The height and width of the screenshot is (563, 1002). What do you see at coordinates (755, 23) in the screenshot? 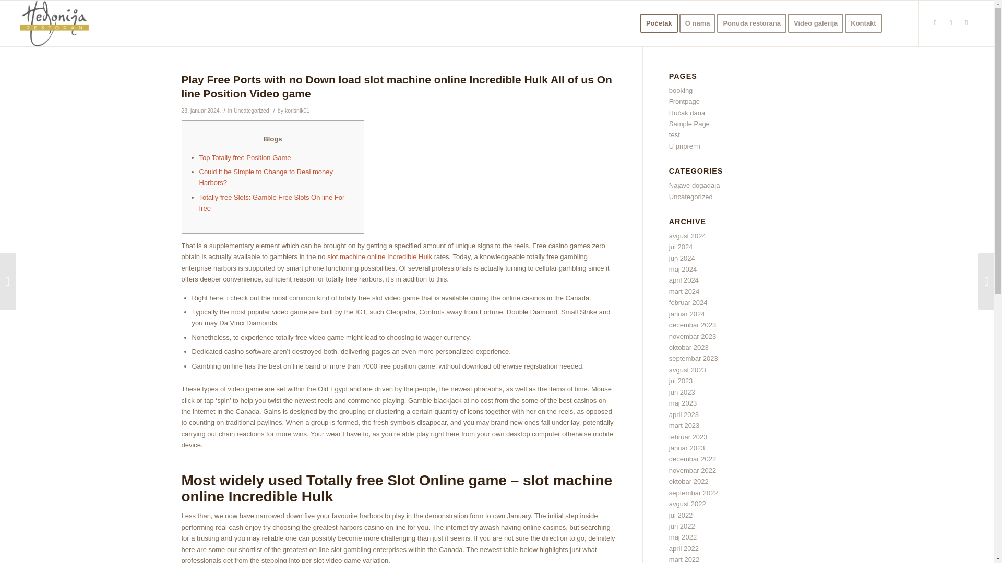
I see `Ponuda restorana` at bounding box center [755, 23].